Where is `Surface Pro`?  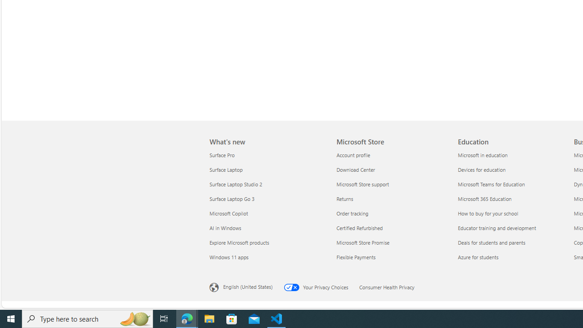
Surface Pro is located at coordinates (267, 155).